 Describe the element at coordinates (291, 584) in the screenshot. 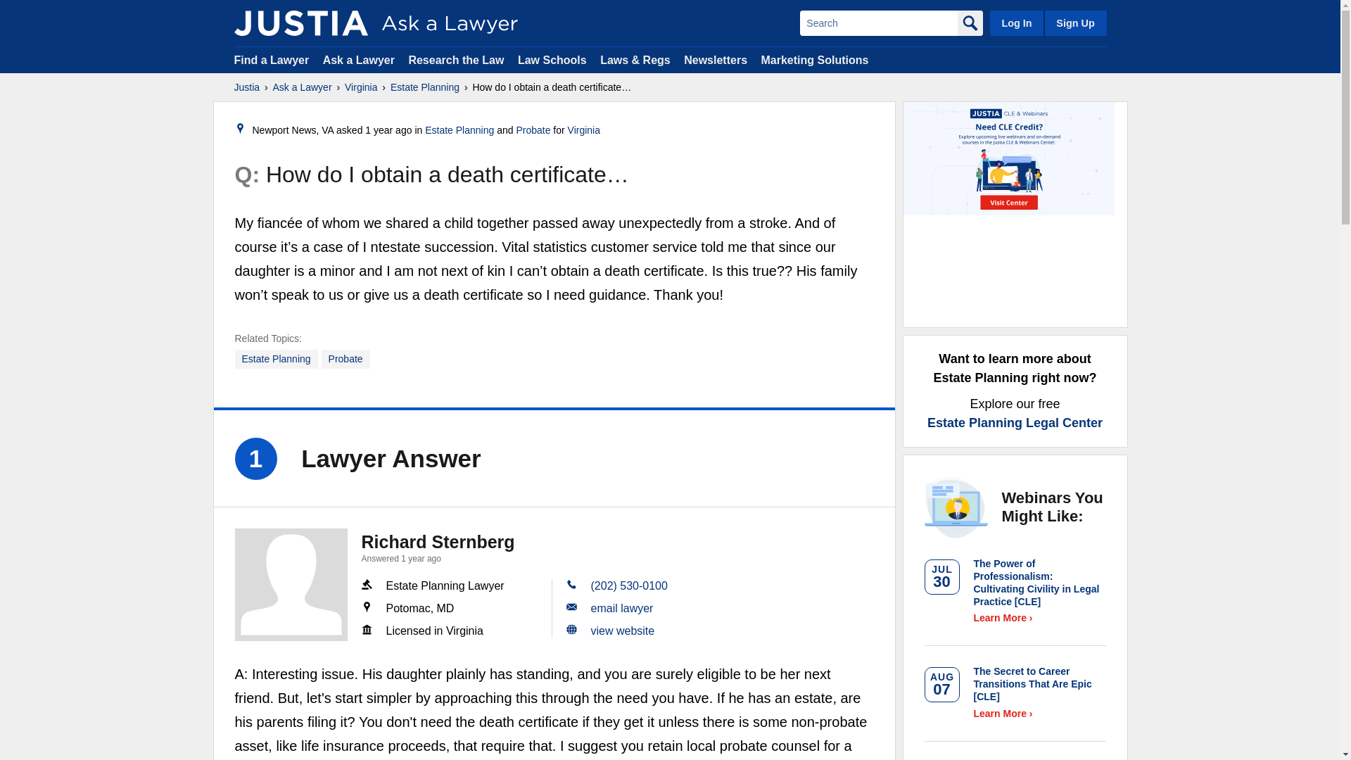

I see `Richard Sternberg` at that location.